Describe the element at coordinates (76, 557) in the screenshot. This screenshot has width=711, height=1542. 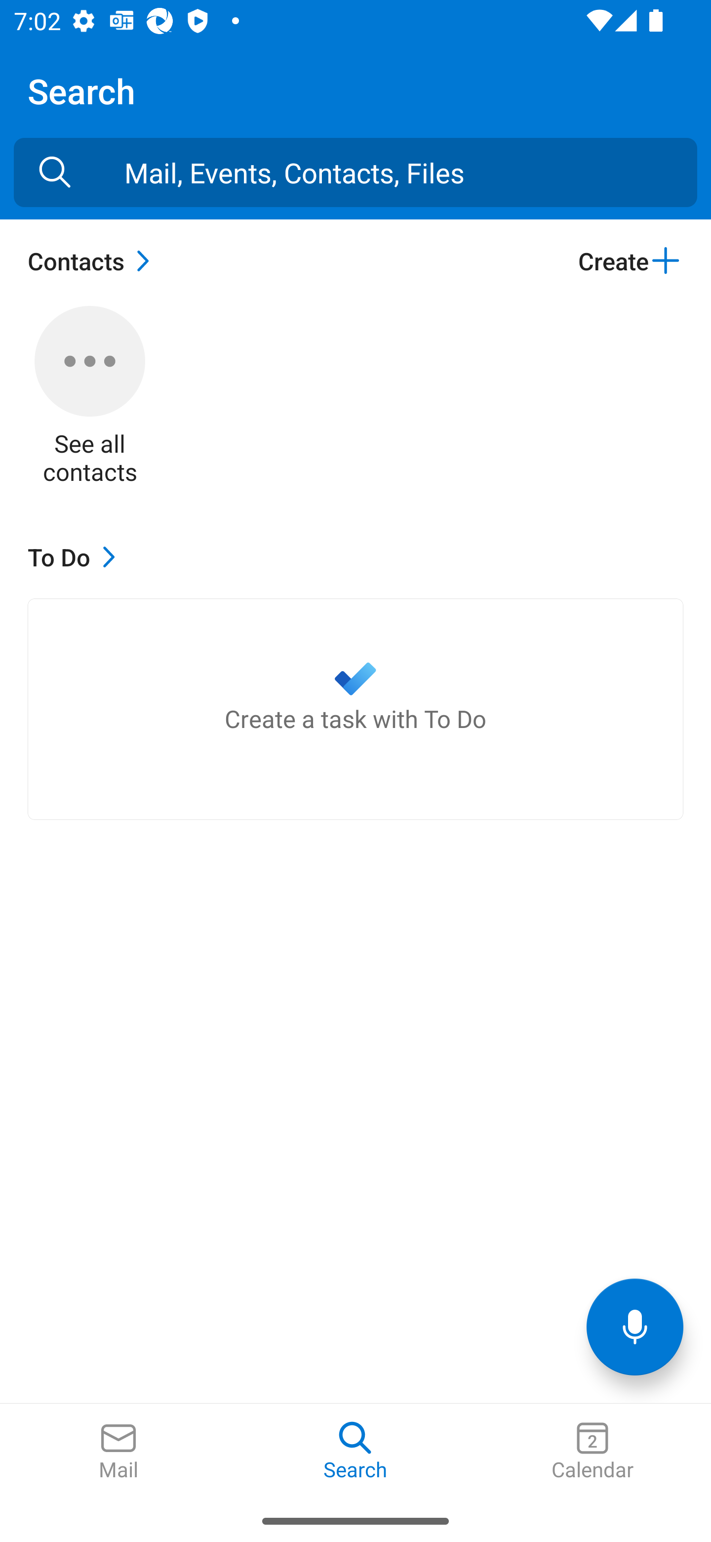
I see `To Do` at that location.